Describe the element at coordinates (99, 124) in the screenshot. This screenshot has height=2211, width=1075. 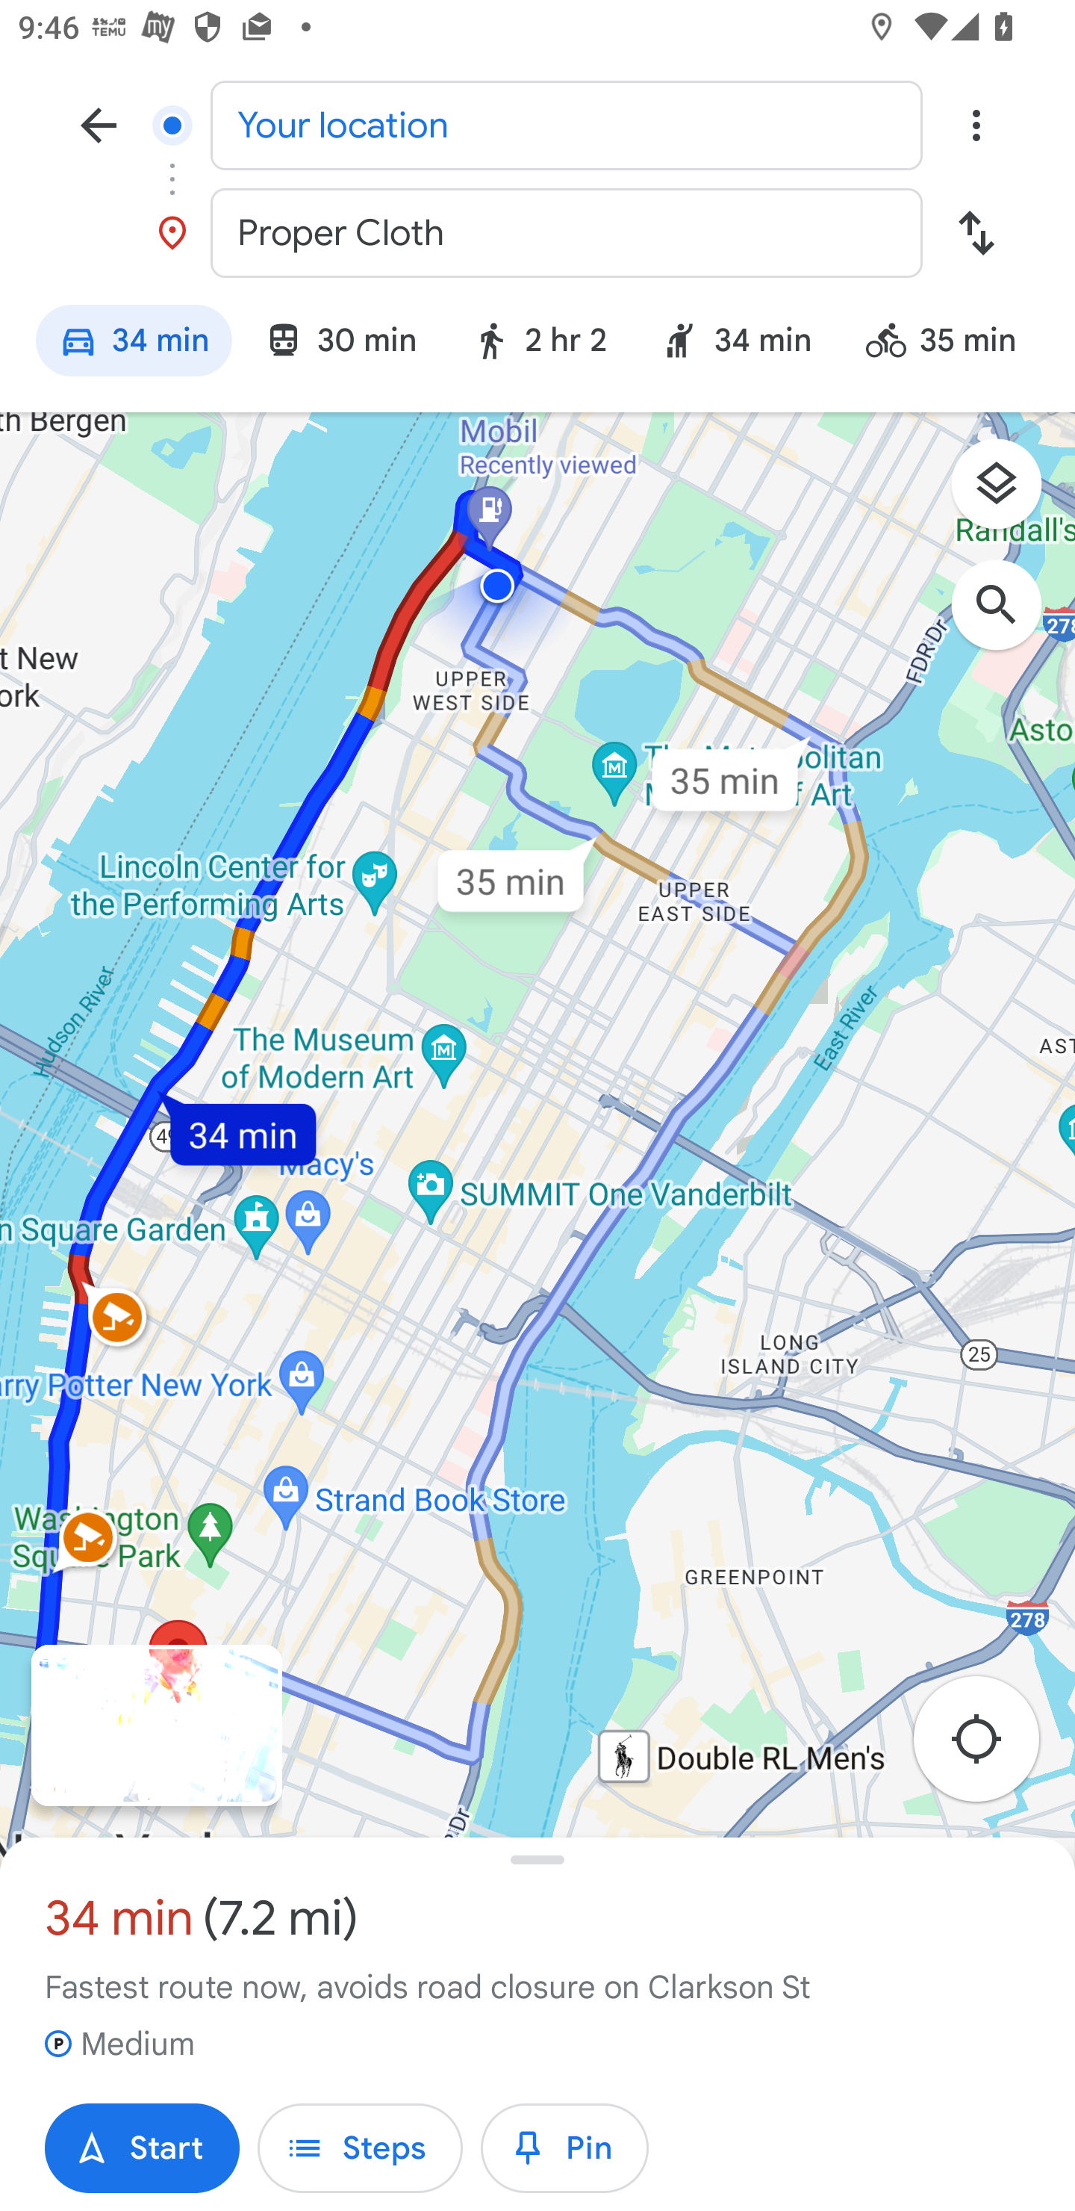
I see `Navigate up` at that location.